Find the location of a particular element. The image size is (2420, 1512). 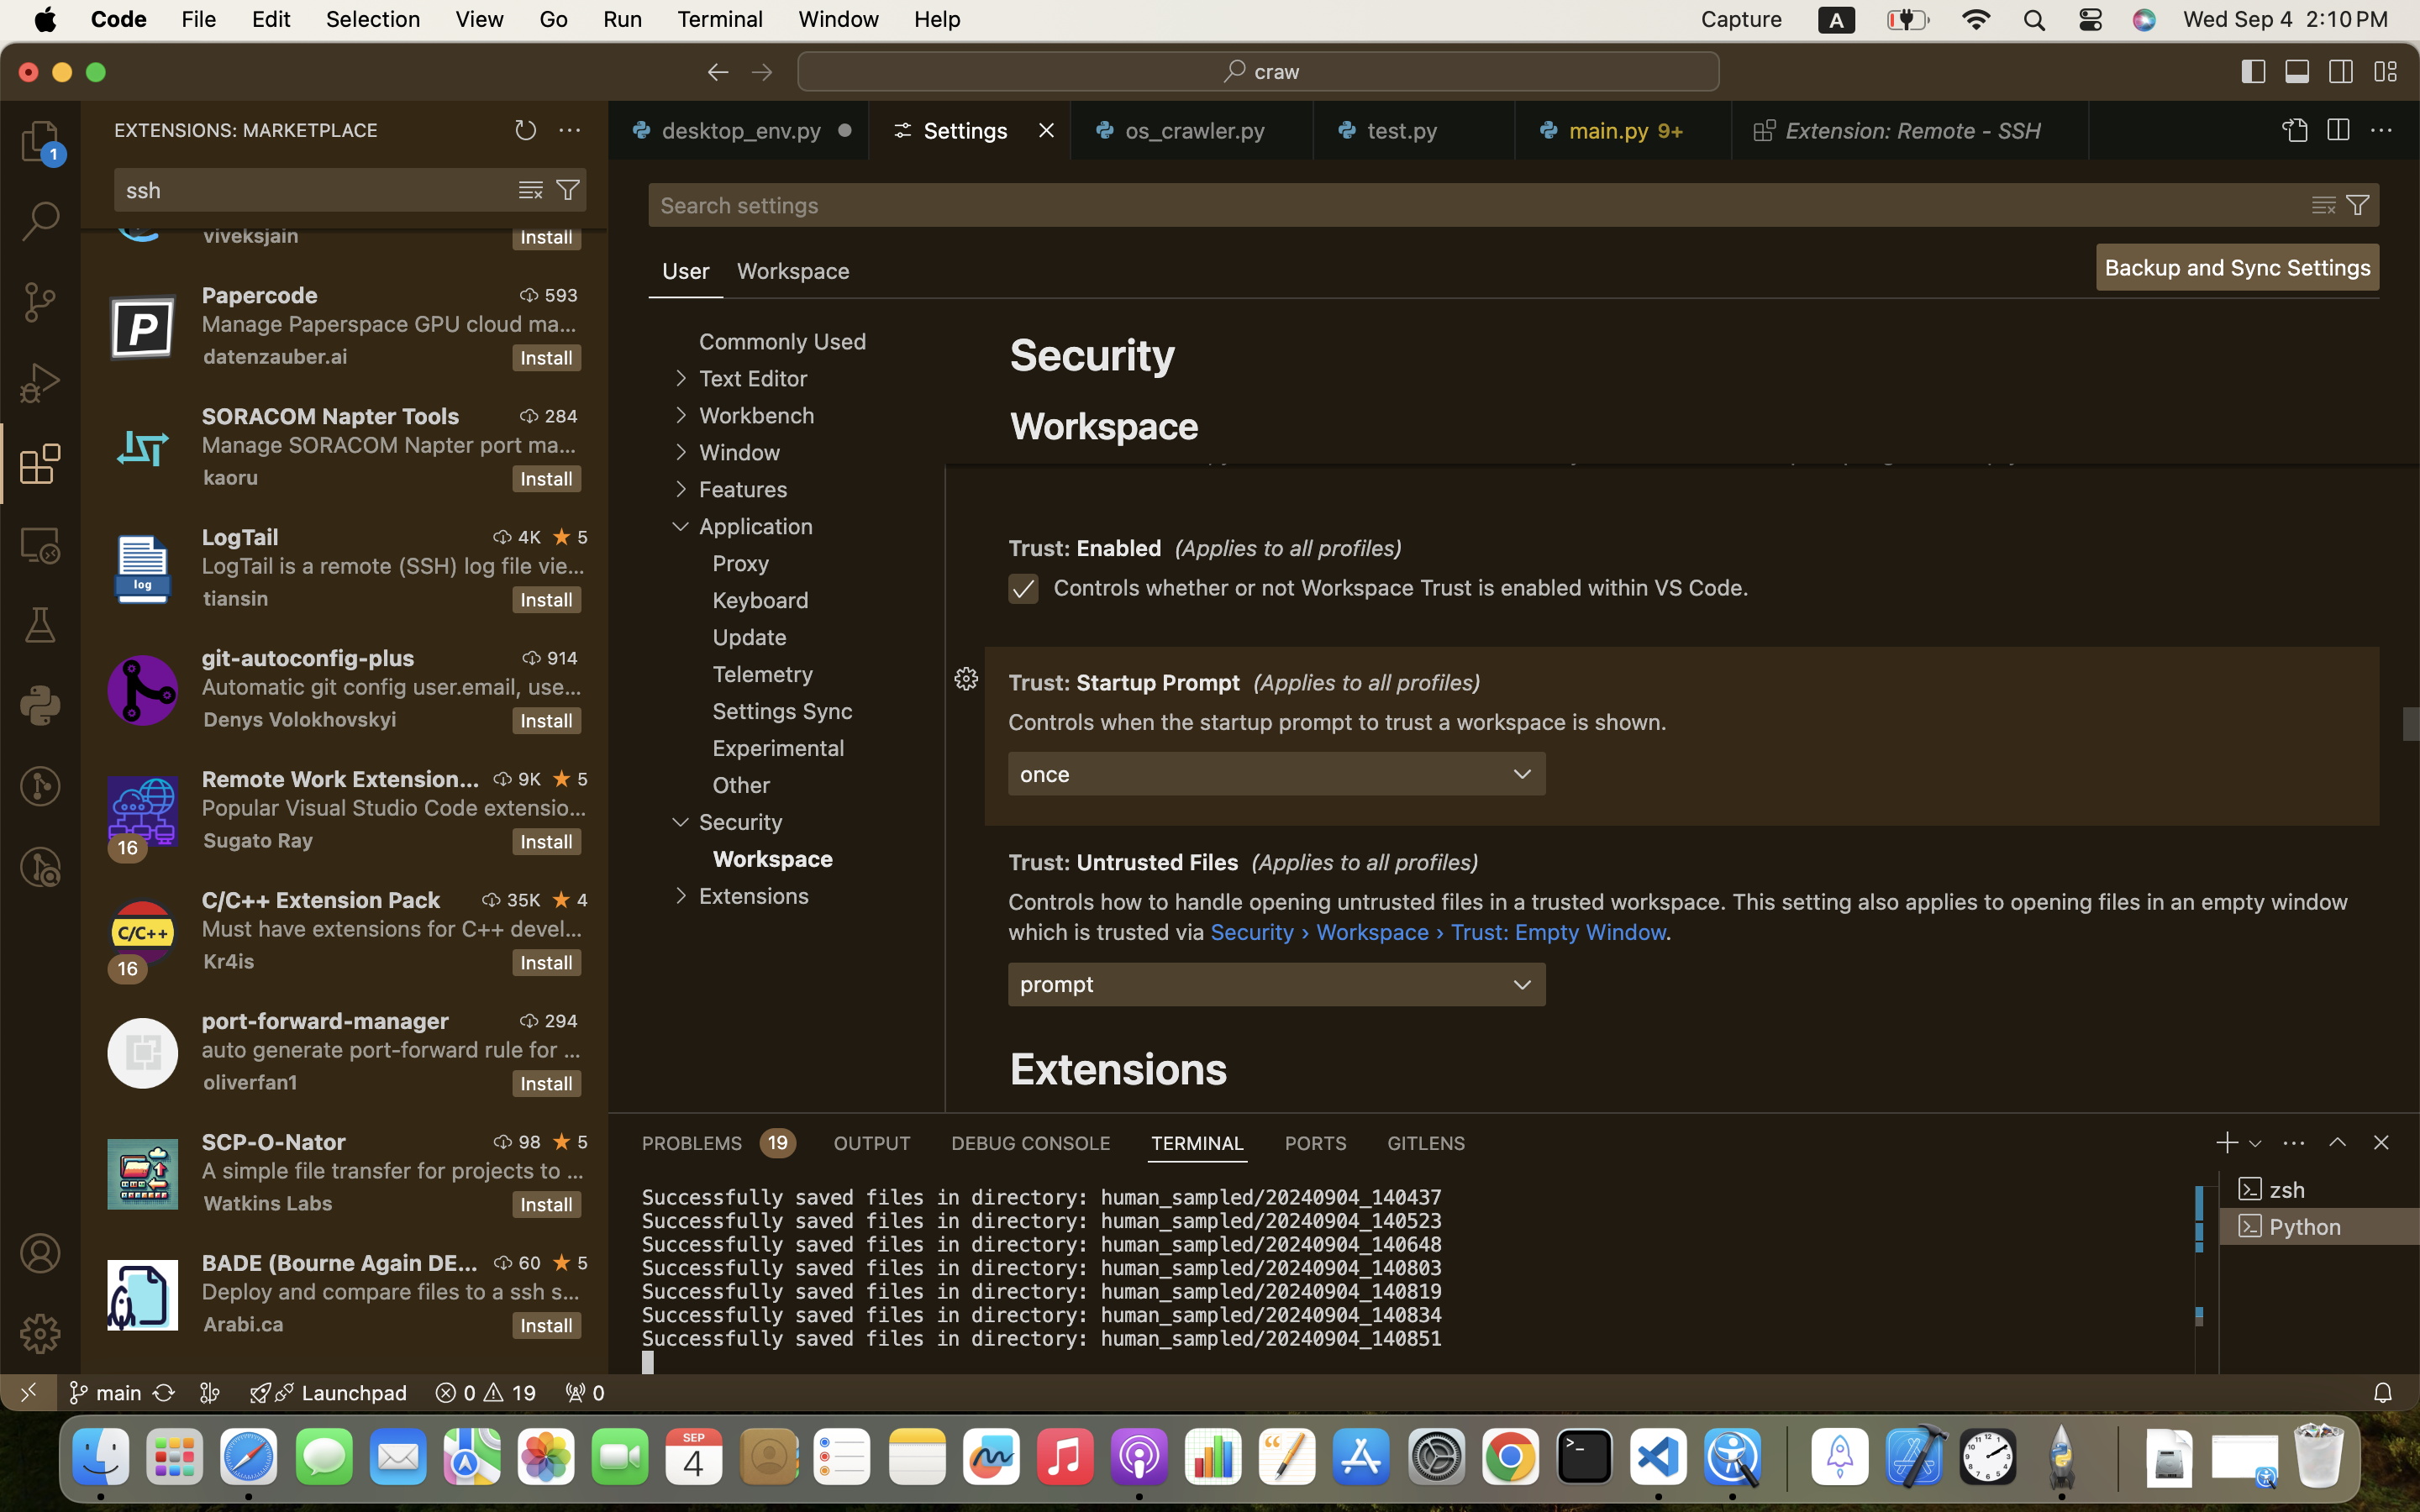

 is located at coordinates (40, 1253).